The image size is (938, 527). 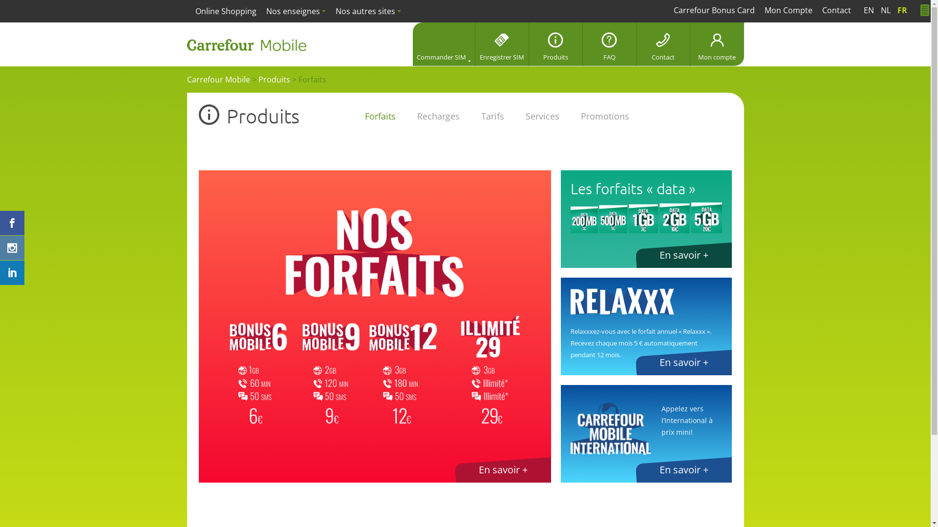 I want to click on En savoir +, so click(x=684, y=255).